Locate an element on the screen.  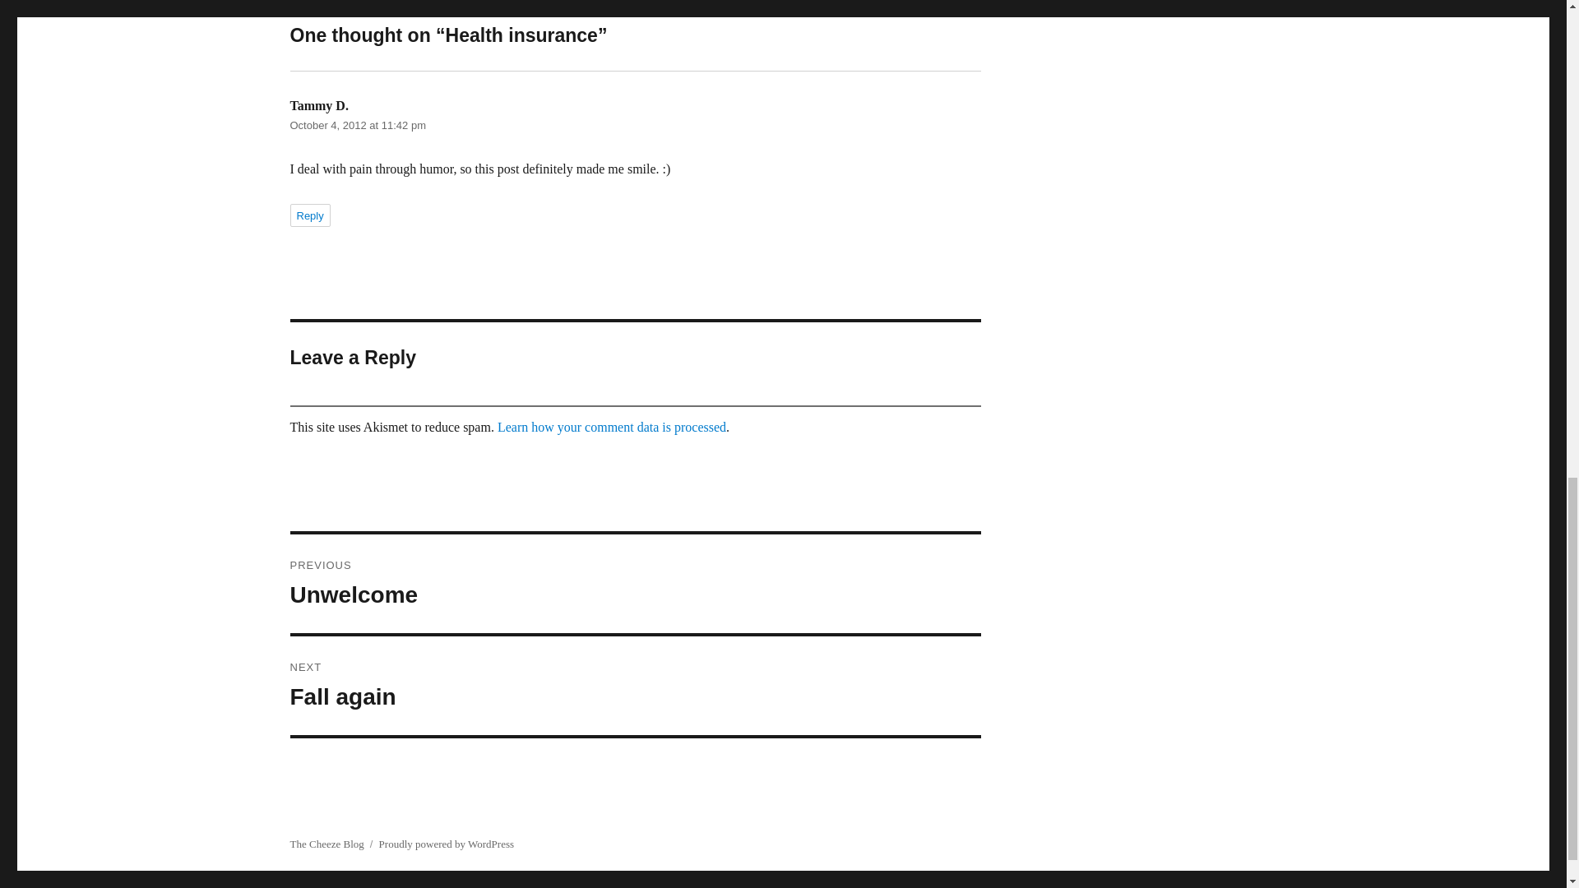
October 4, 2012 at 11:42 pm is located at coordinates (635, 686).